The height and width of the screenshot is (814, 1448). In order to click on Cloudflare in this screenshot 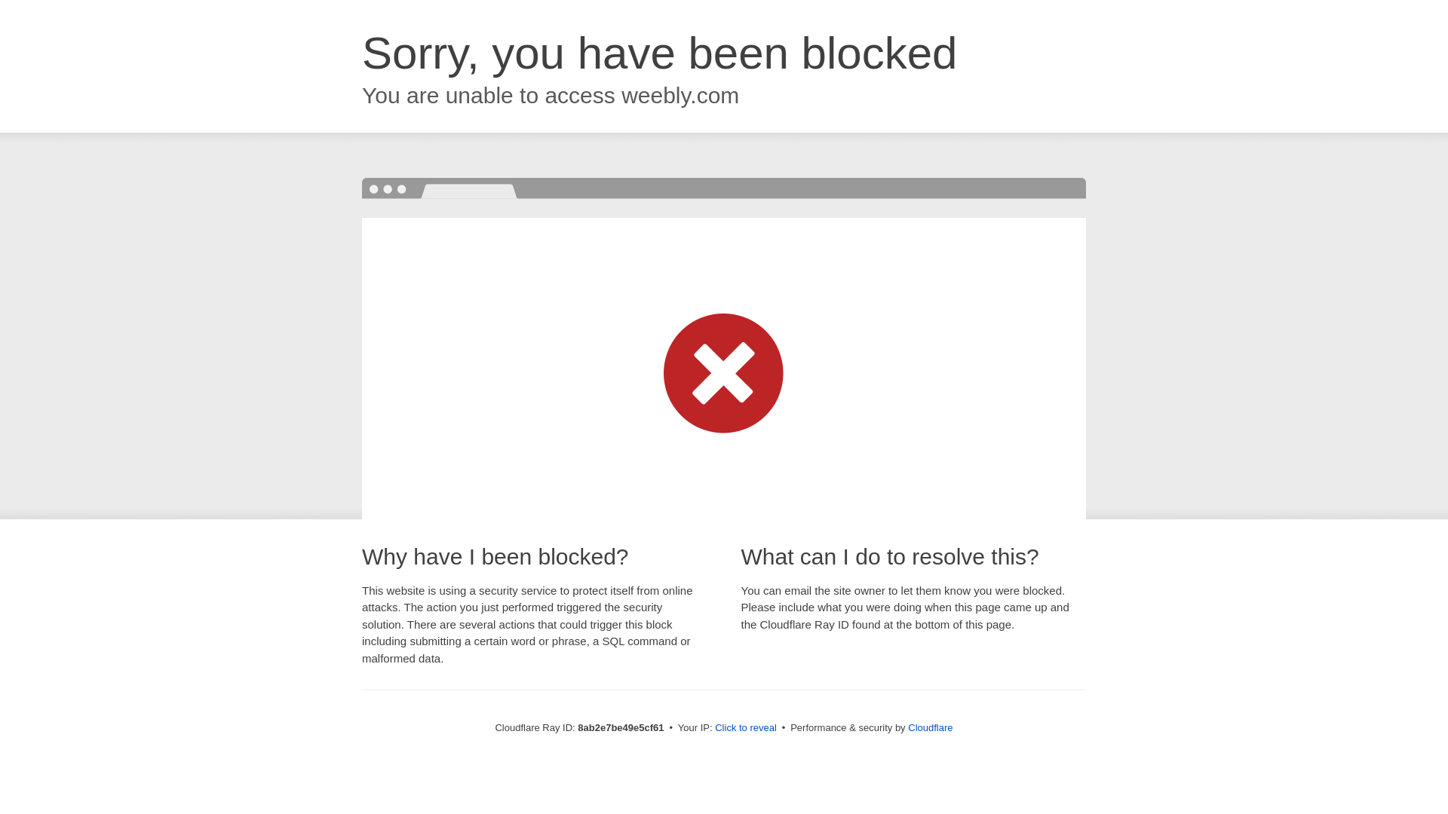, I will do `click(930, 727)`.